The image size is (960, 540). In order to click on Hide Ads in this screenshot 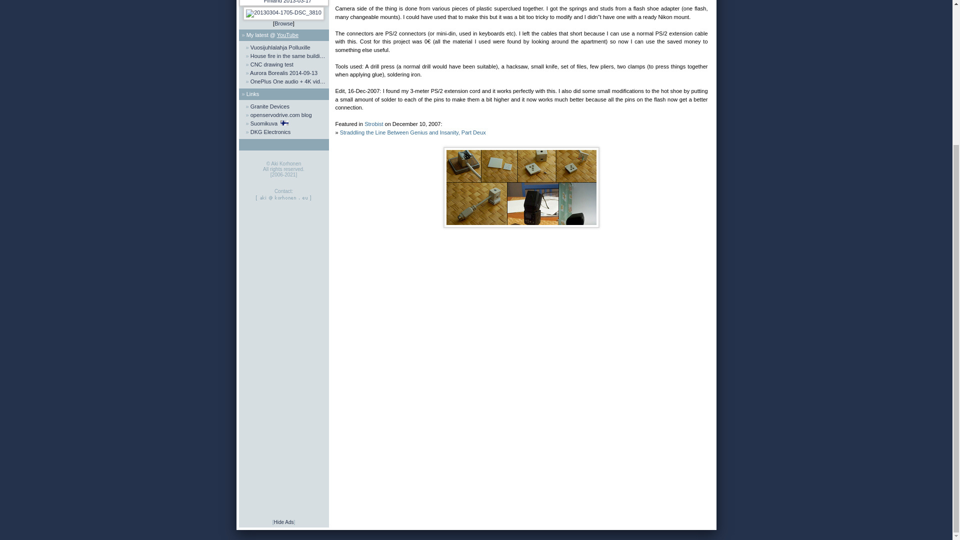, I will do `click(283, 522)`.